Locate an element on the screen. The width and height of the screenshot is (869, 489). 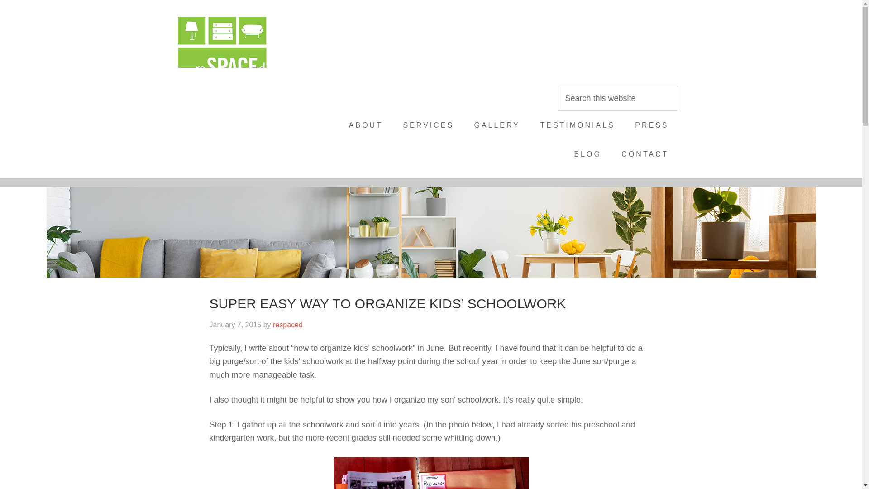
respaced is located at coordinates (287, 324).